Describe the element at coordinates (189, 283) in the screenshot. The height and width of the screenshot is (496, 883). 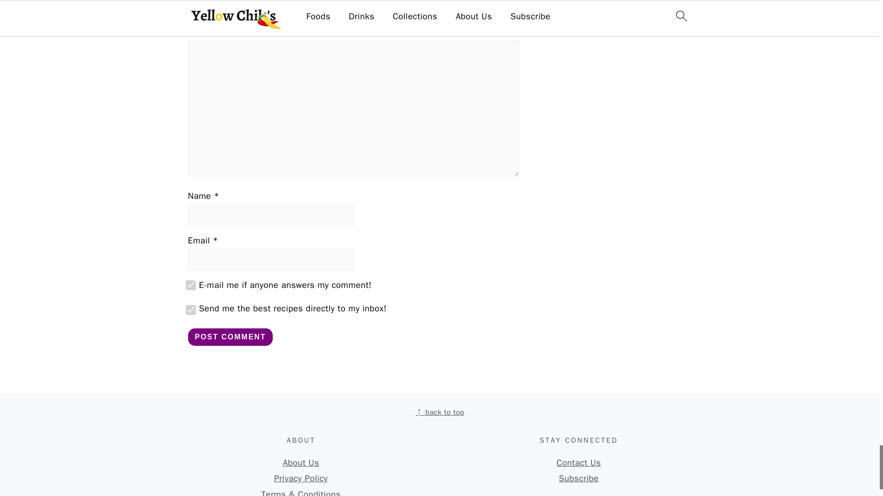
I see `on` at that location.